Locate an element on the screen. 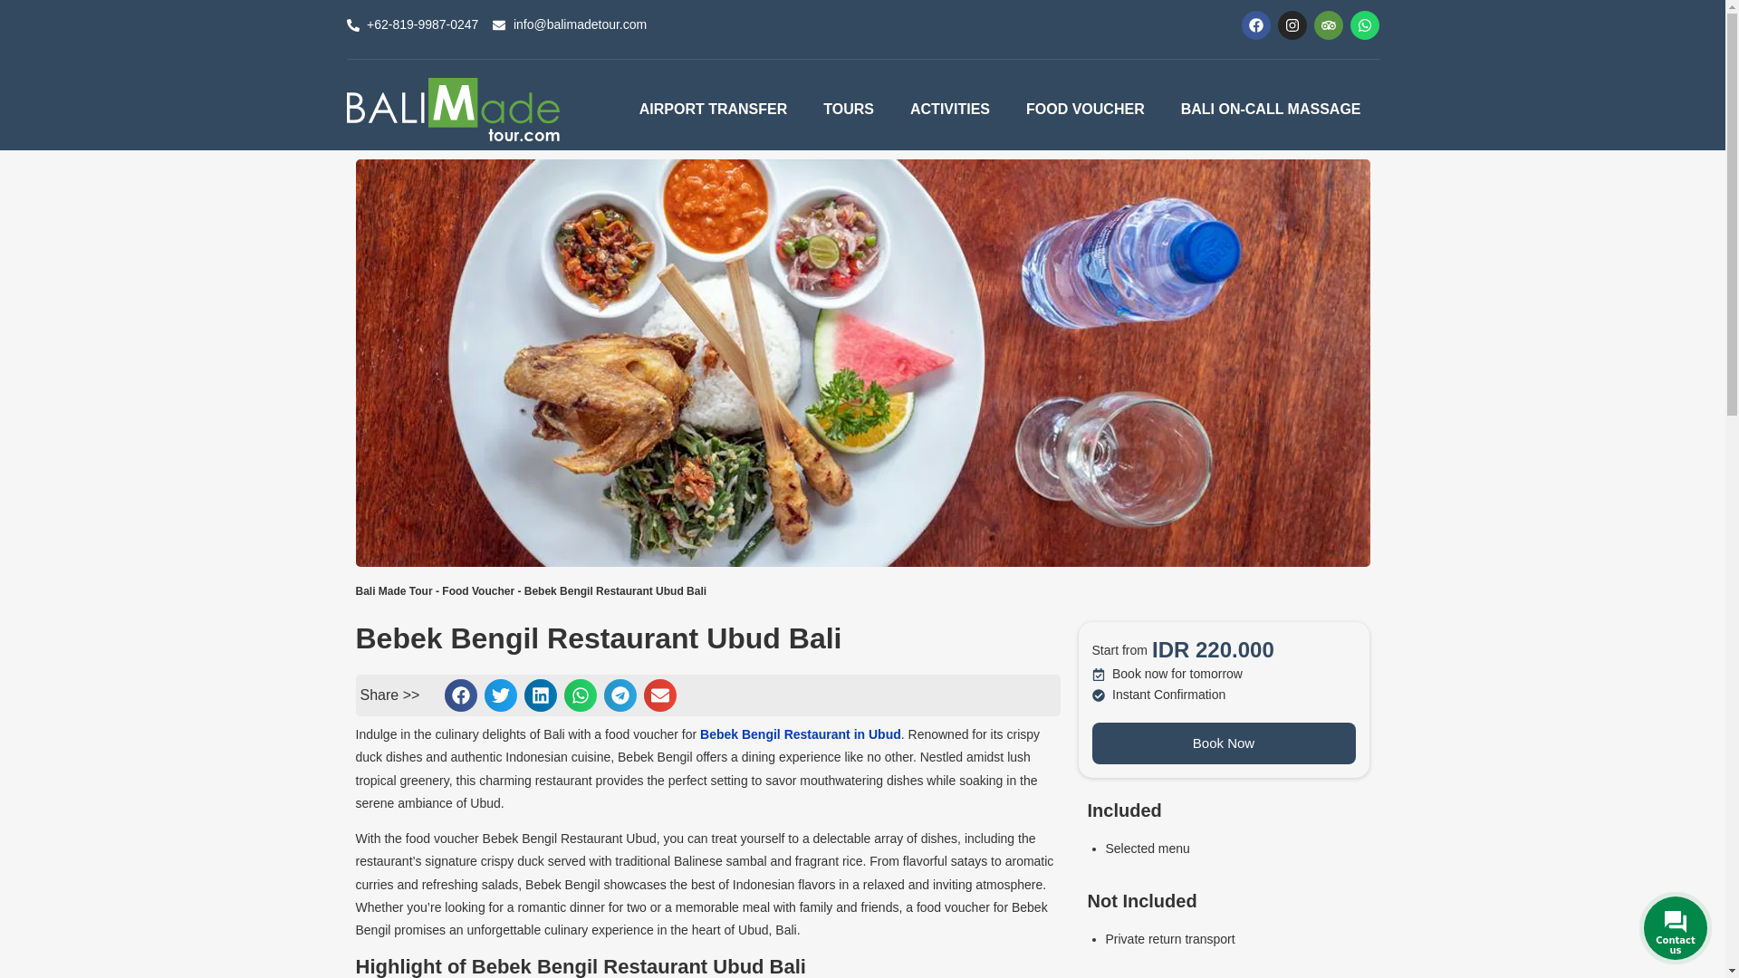 The height and width of the screenshot is (978, 1739). FOOD VOUCHER is located at coordinates (1085, 109).